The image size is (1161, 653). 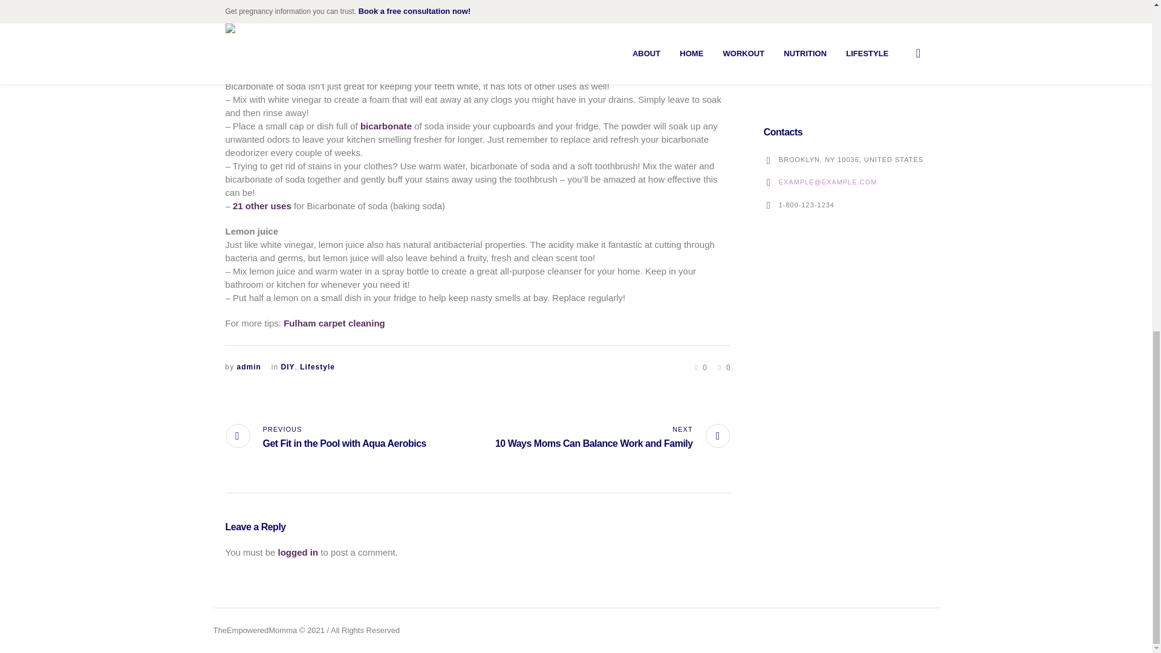 I want to click on Tomy Breast Pump Review, so click(x=856, y=62).